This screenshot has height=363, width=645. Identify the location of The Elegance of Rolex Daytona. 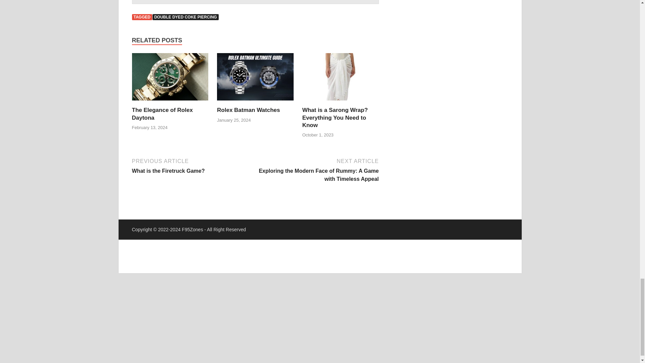
(170, 102).